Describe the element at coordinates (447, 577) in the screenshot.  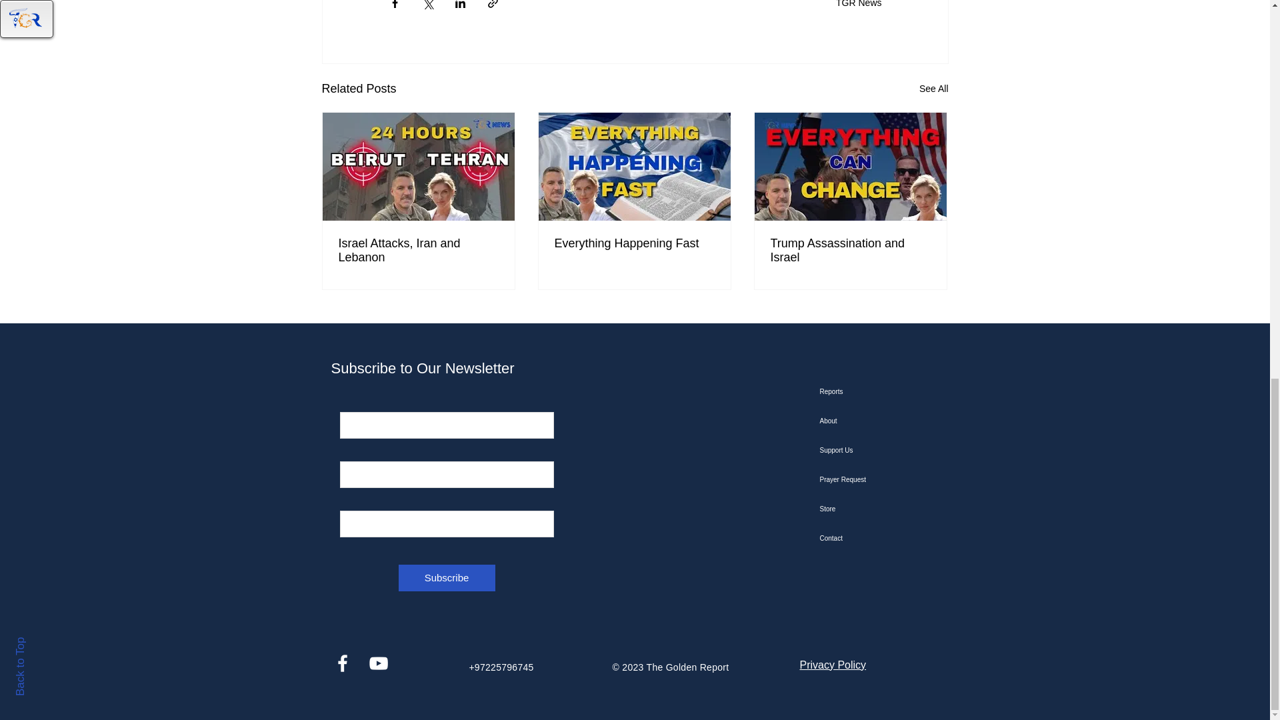
I see `Subscribe` at that location.